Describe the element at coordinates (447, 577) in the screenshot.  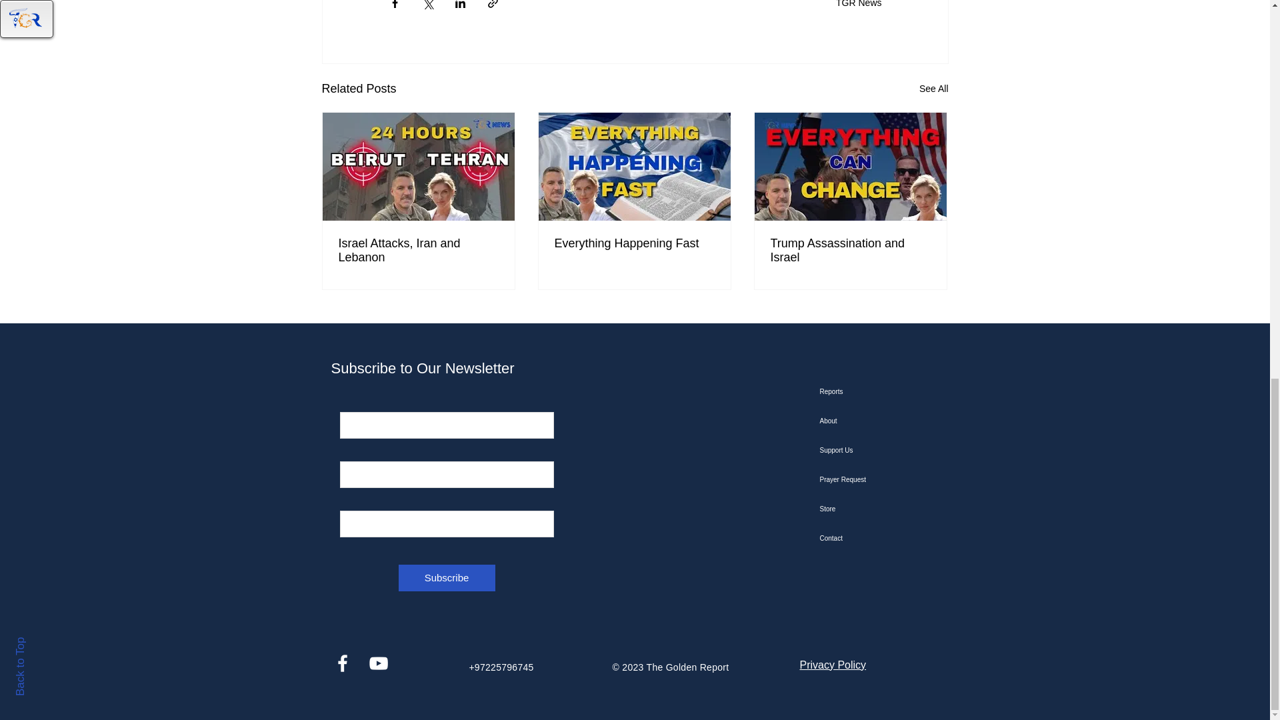
I see `Subscribe` at that location.